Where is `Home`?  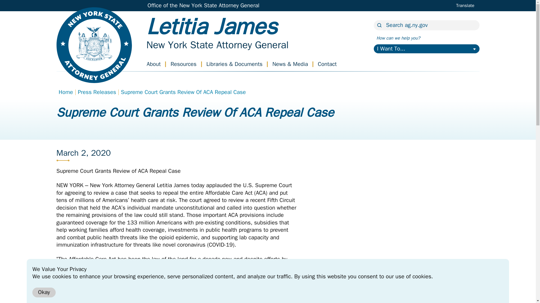 Home is located at coordinates (465, 6).